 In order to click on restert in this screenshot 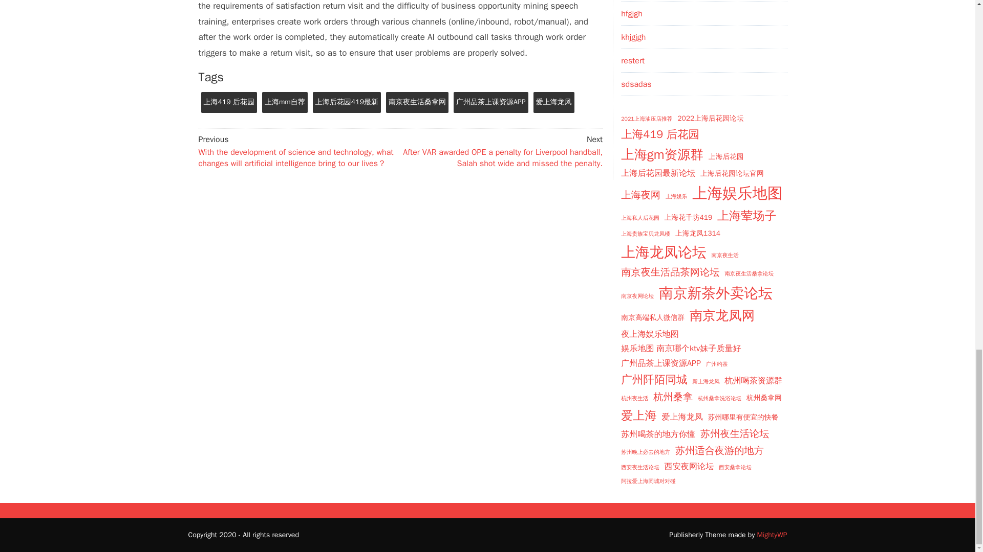, I will do `click(633, 60)`.